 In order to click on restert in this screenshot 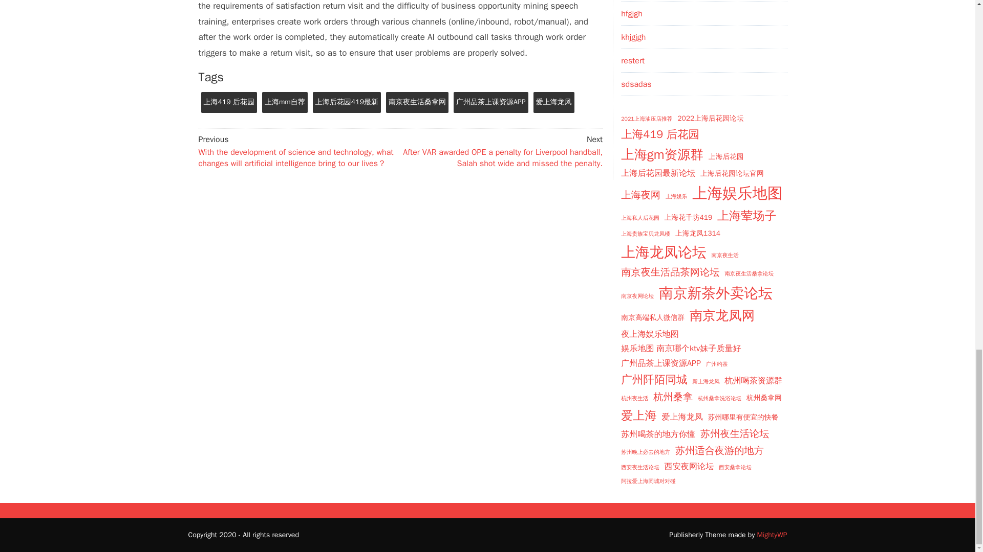, I will do `click(633, 60)`.